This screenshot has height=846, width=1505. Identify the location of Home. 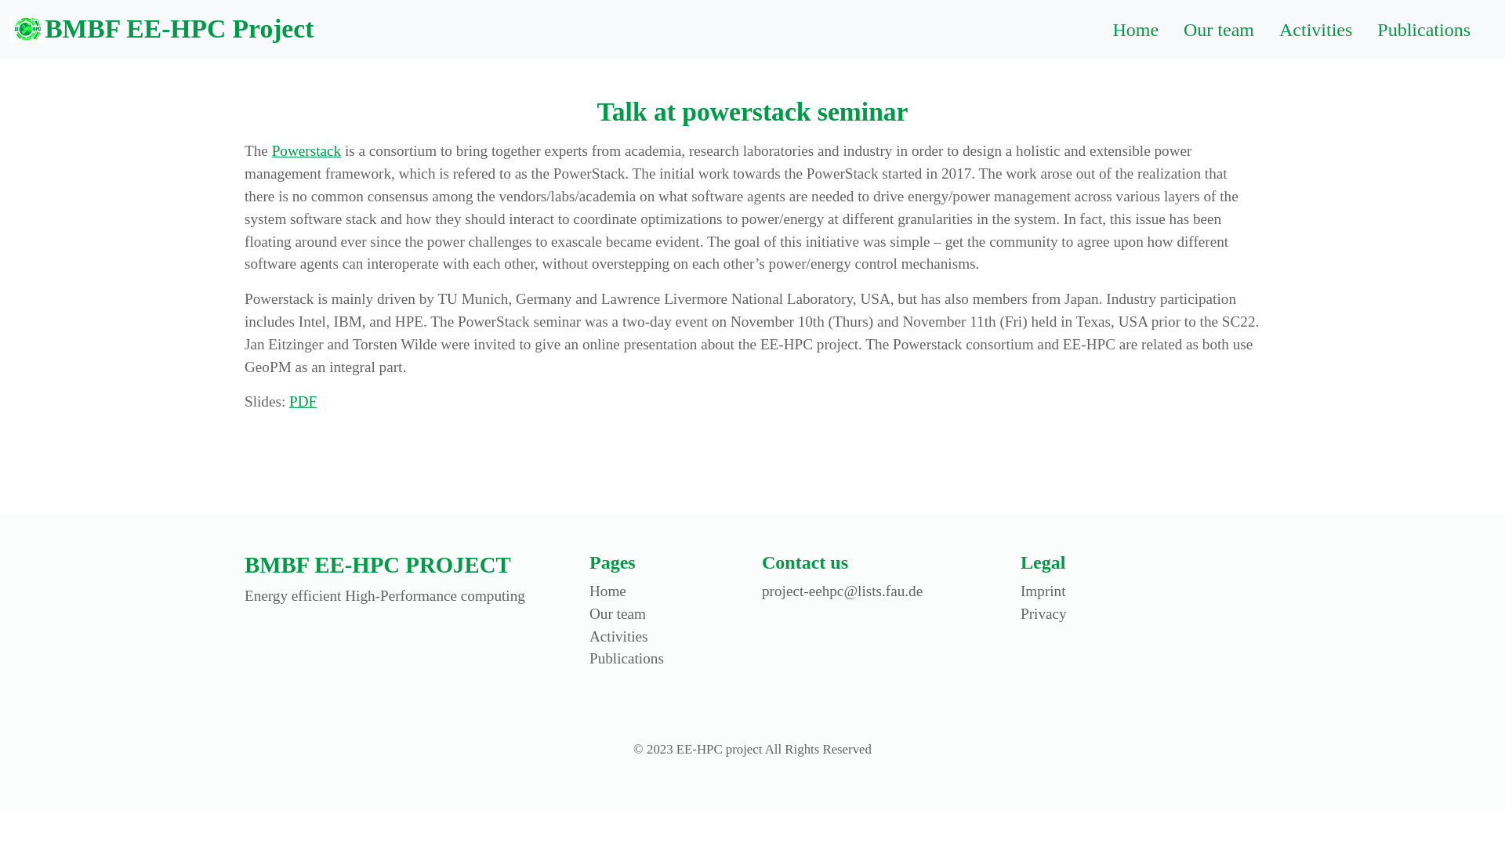
(1135, 29).